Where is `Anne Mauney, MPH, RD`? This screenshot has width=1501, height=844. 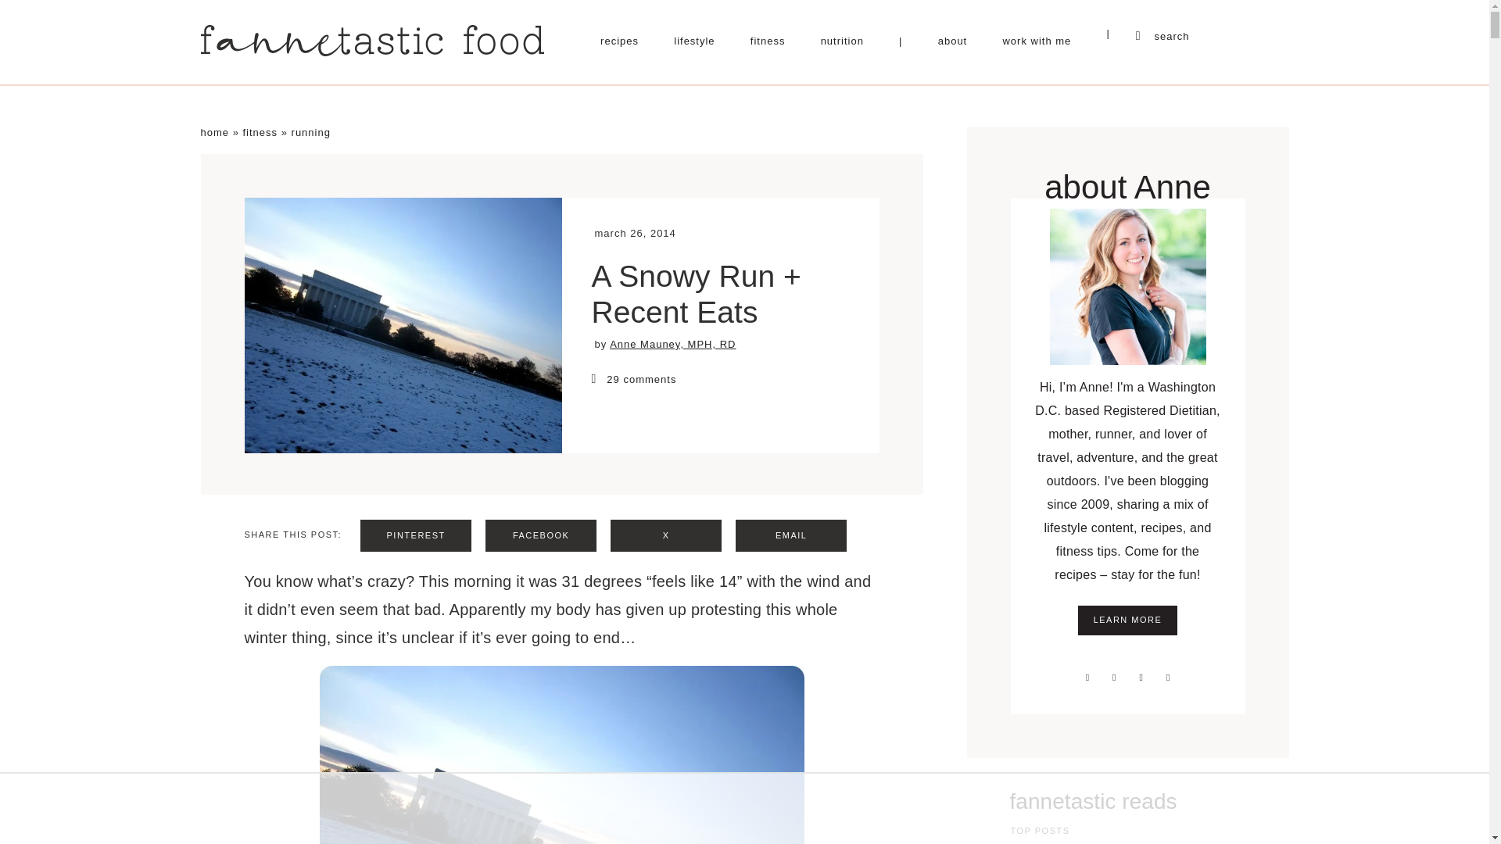
Anne Mauney, MPH, RD is located at coordinates (672, 344).